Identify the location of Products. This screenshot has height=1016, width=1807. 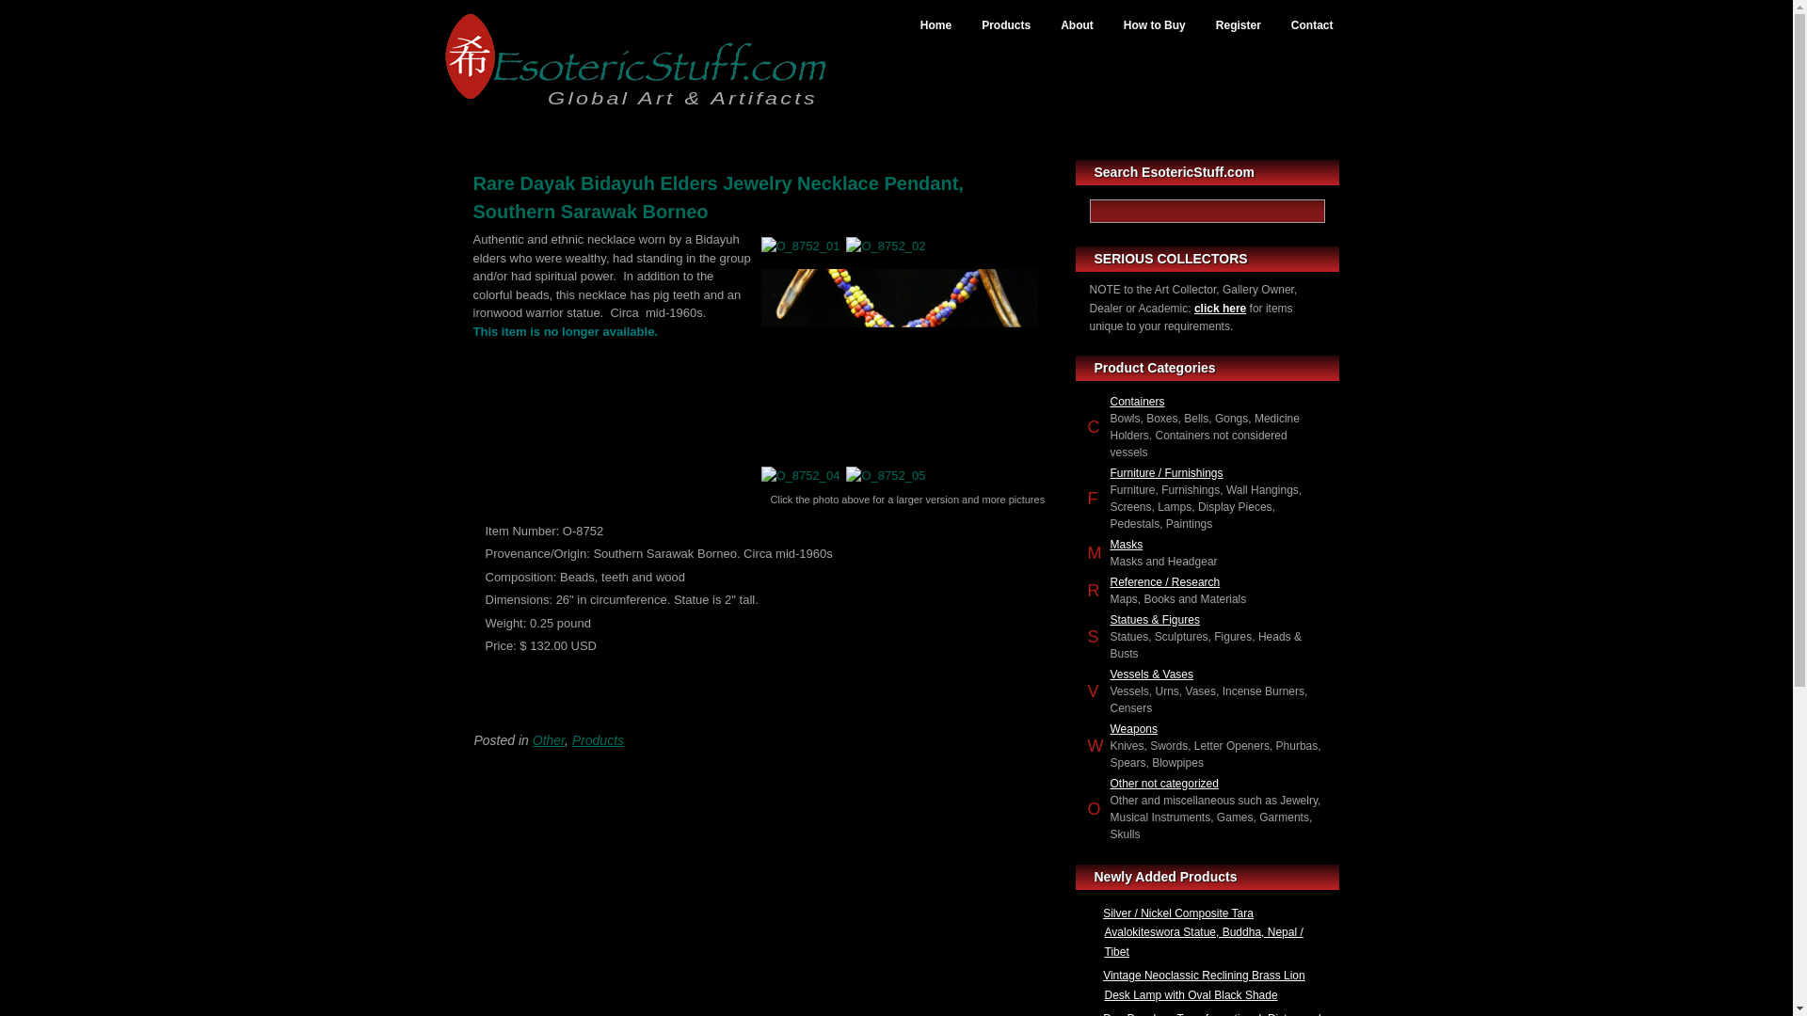
(1006, 26).